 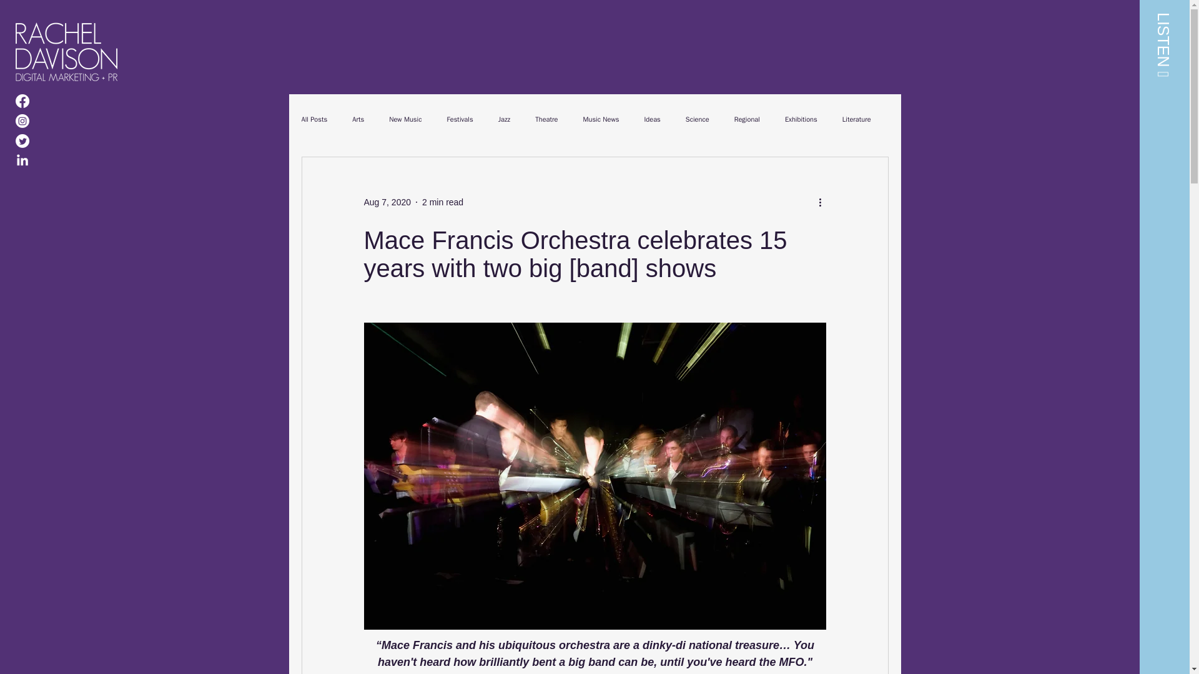 I want to click on Ideas, so click(x=652, y=119).